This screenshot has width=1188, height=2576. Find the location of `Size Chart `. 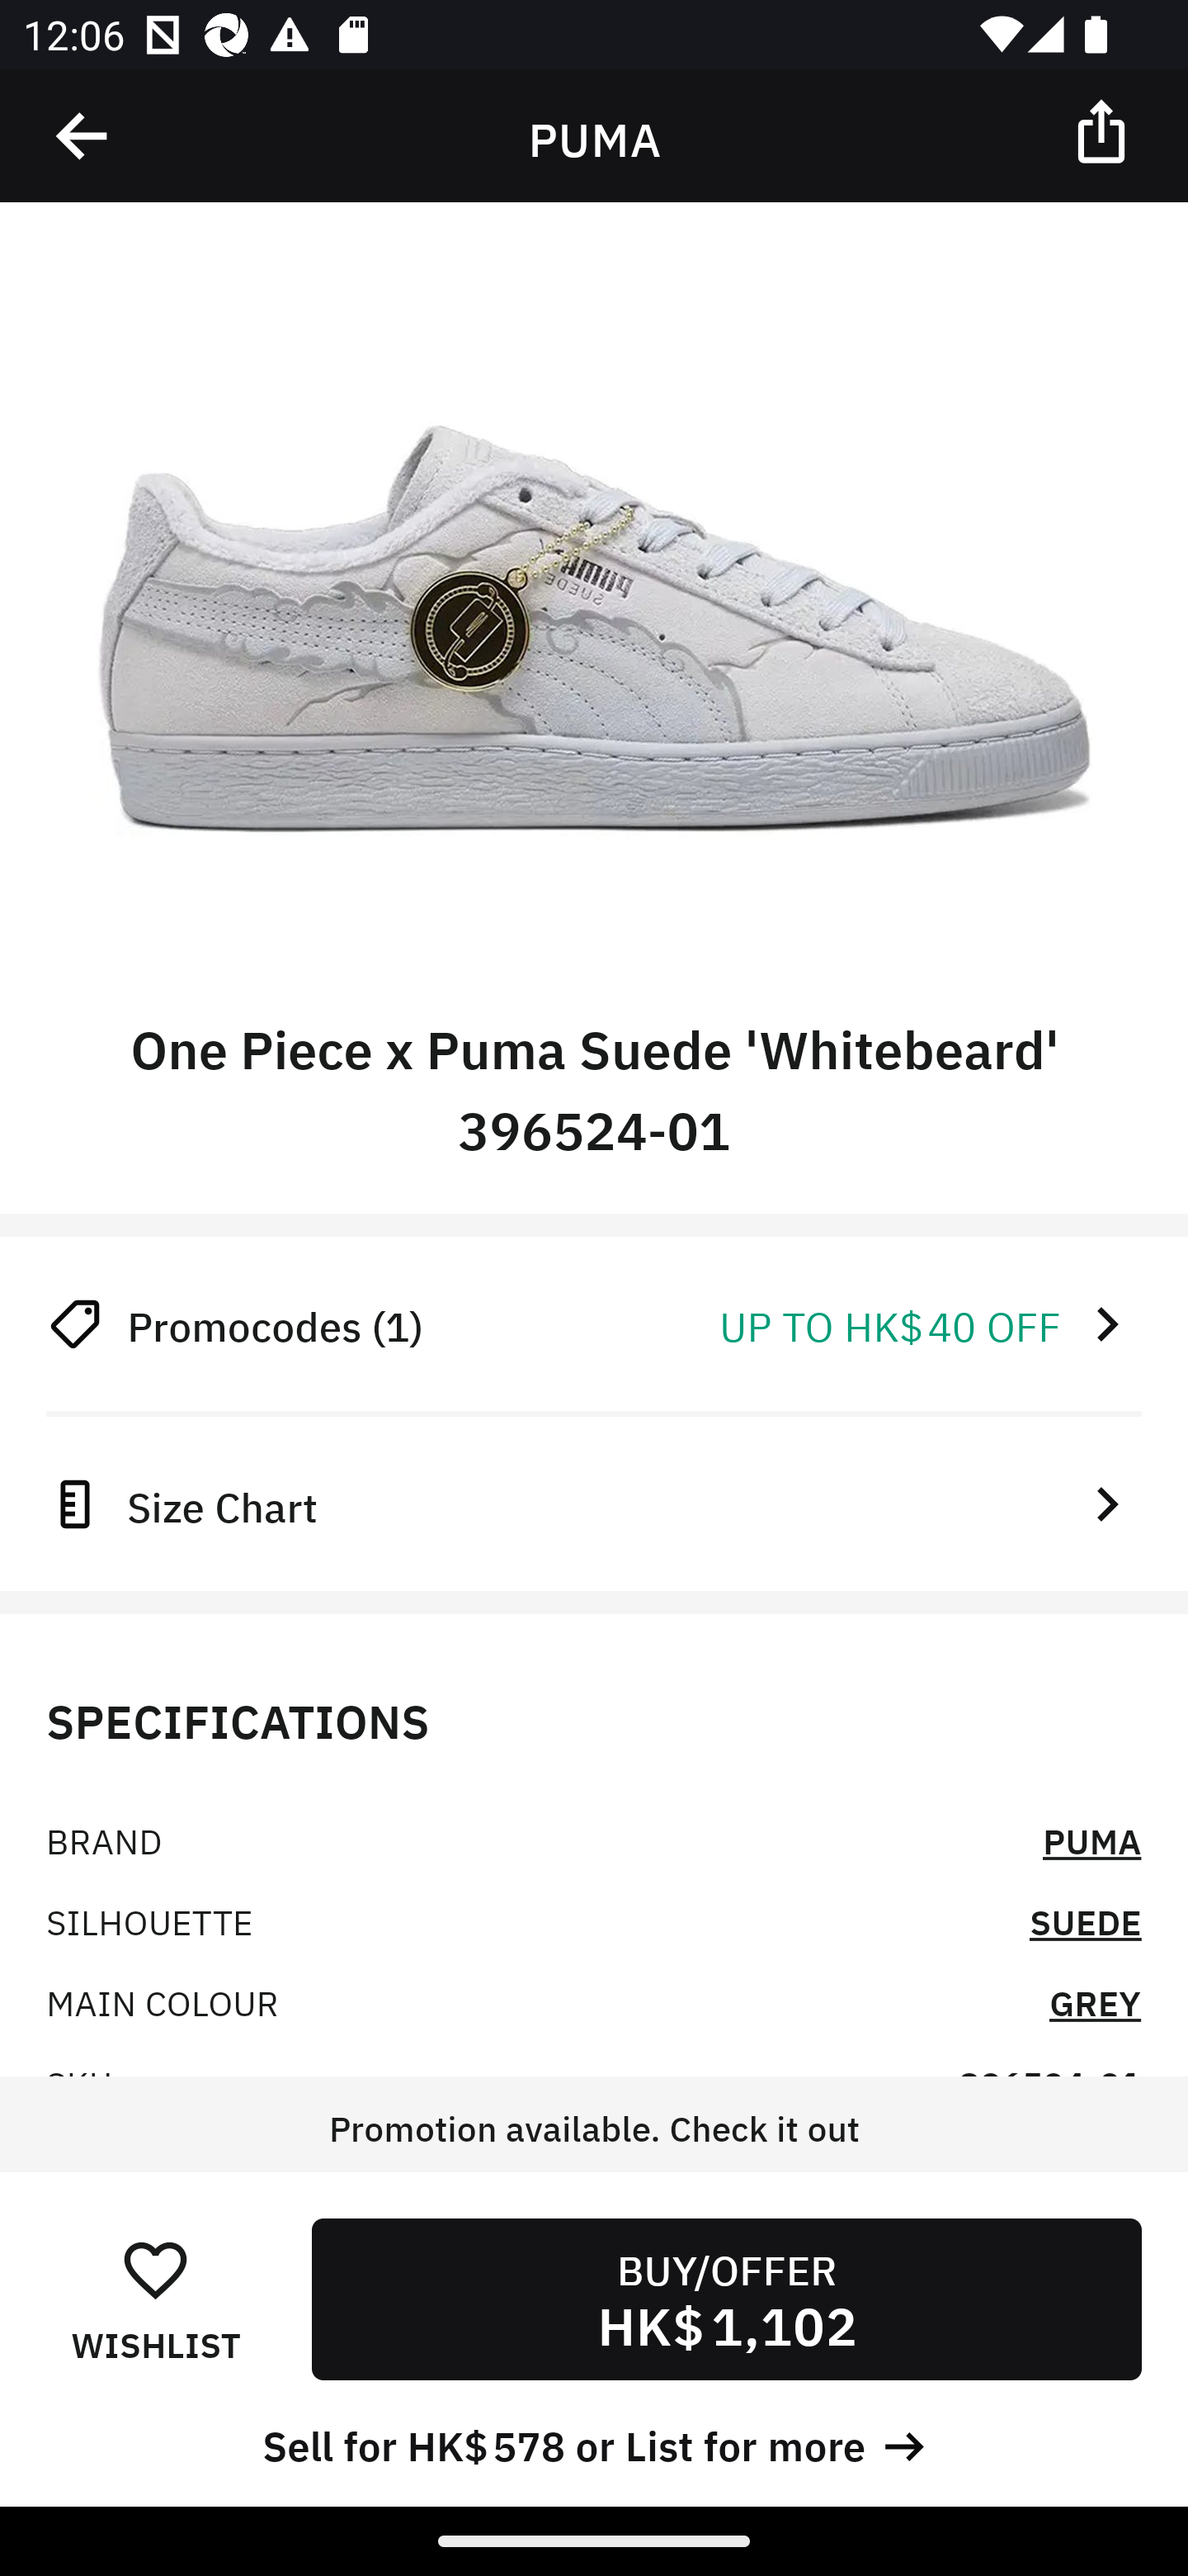

Size Chart  is located at coordinates (594, 1503).